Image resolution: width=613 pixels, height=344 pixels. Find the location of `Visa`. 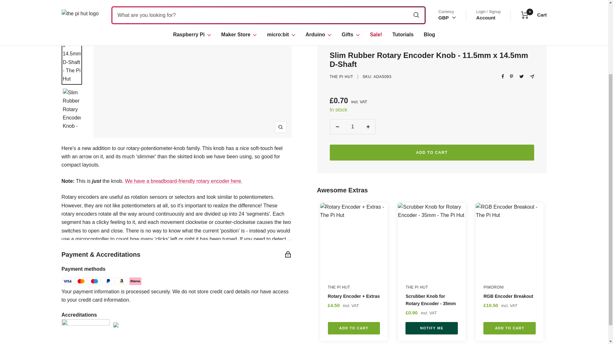

Visa is located at coordinates (67, 281).